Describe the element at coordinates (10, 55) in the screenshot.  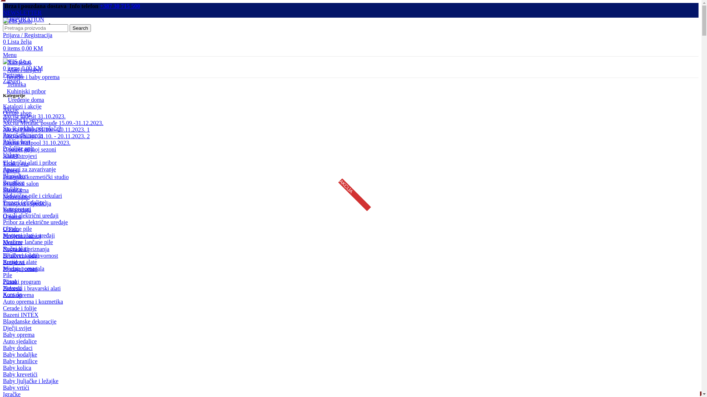
I see `Menu` at that location.